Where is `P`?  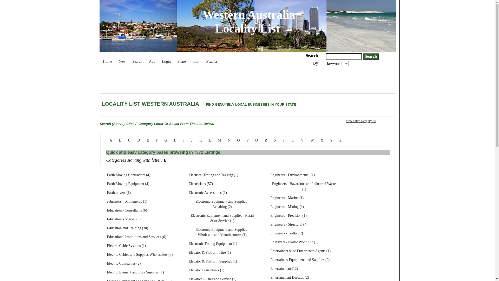
P is located at coordinates (248, 140).